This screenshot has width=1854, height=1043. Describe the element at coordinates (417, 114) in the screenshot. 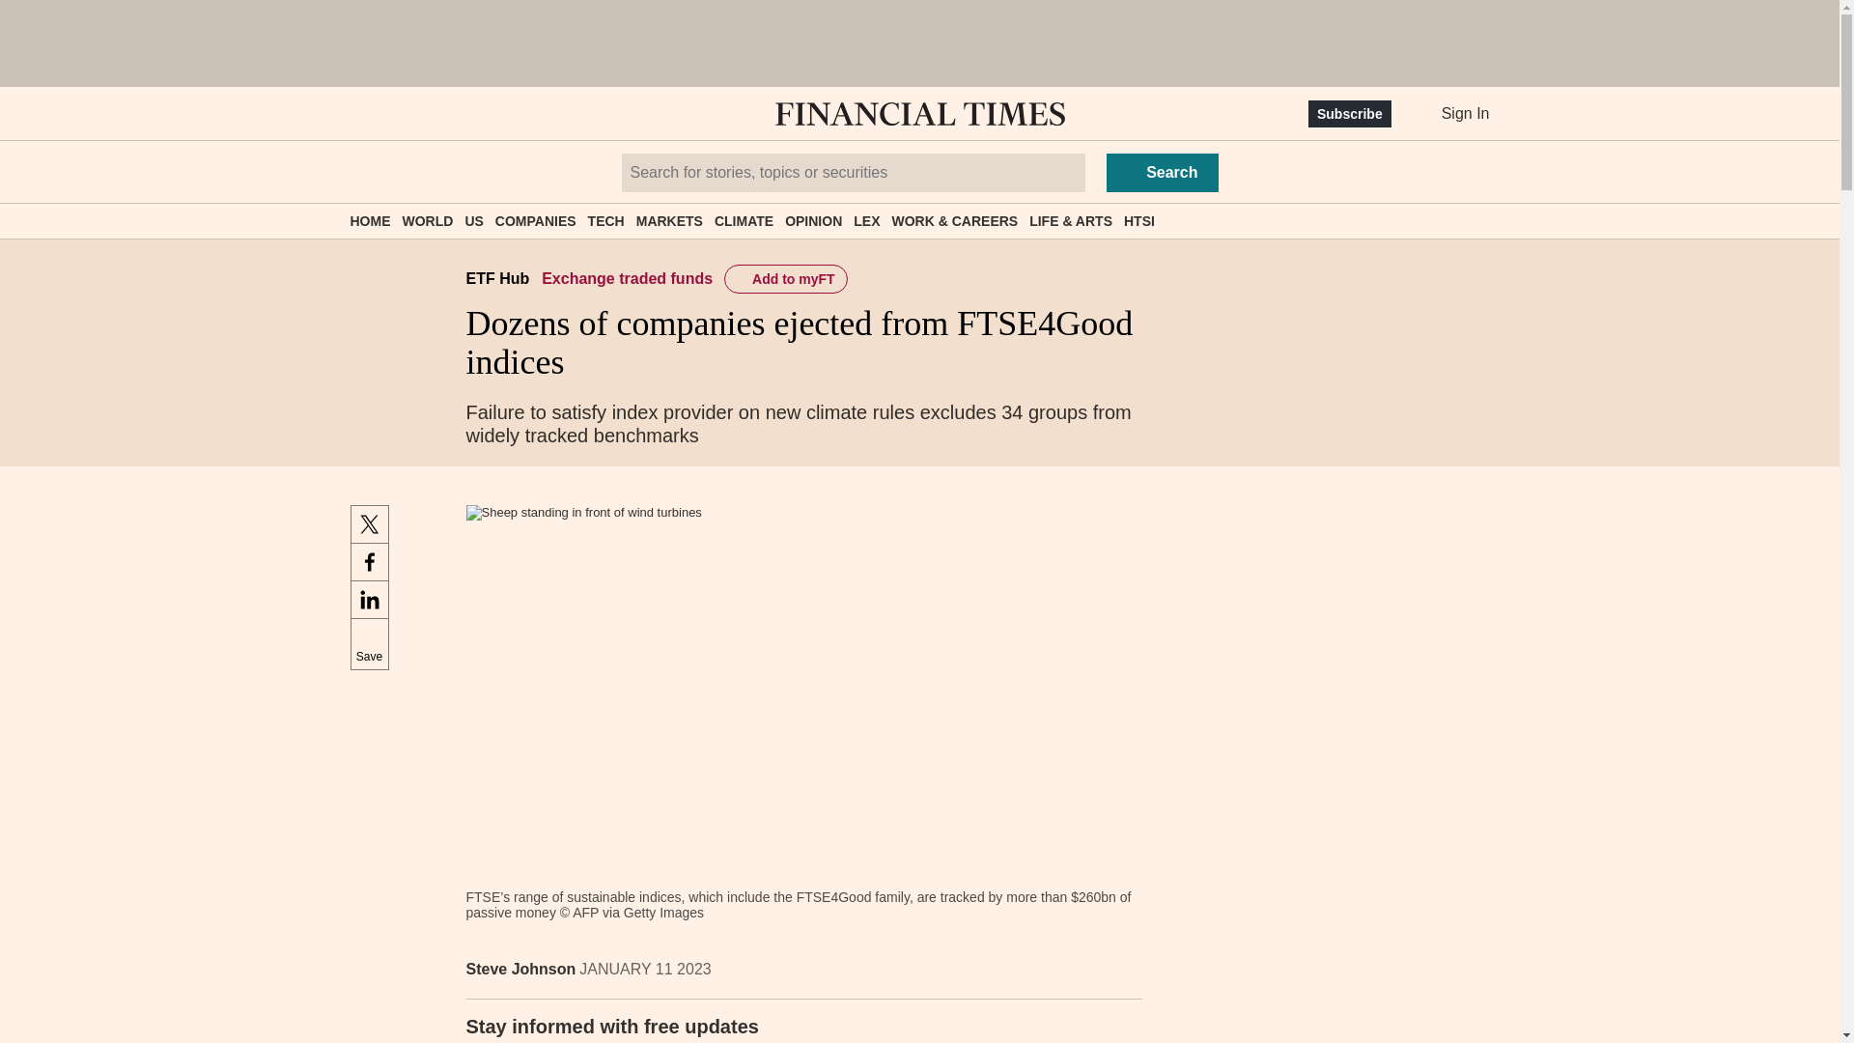

I see `OPEN SEARCH BAR` at that location.